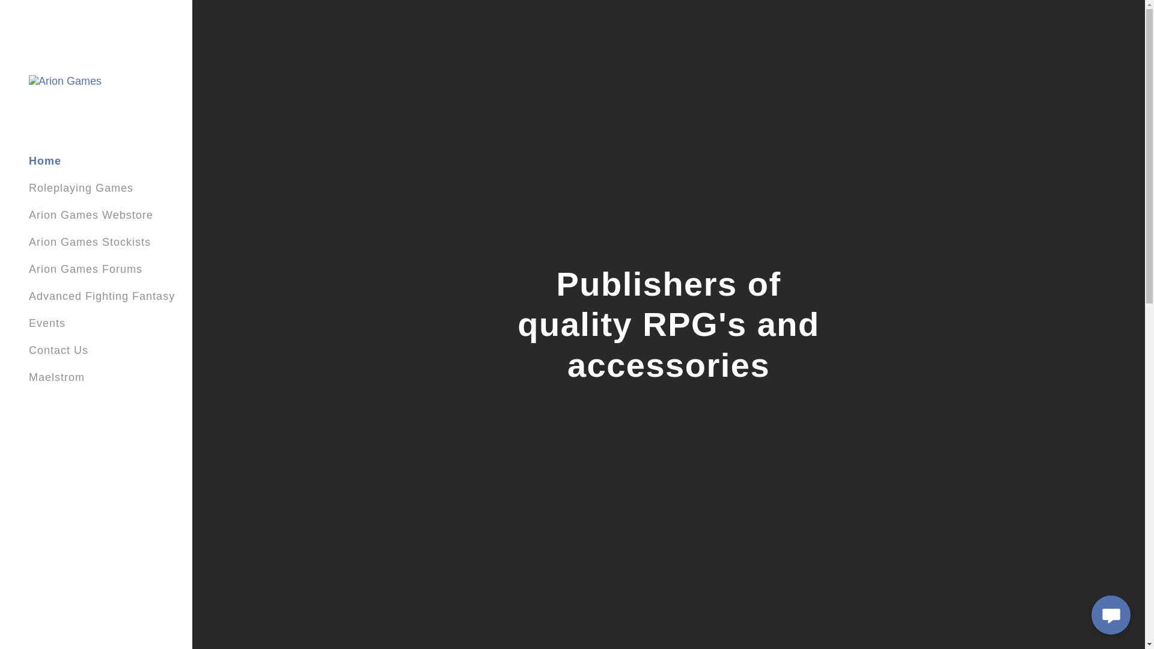 This screenshot has height=649, width=1154. I want to click on Advanced Fighting Fantasy, so click(102, 296).